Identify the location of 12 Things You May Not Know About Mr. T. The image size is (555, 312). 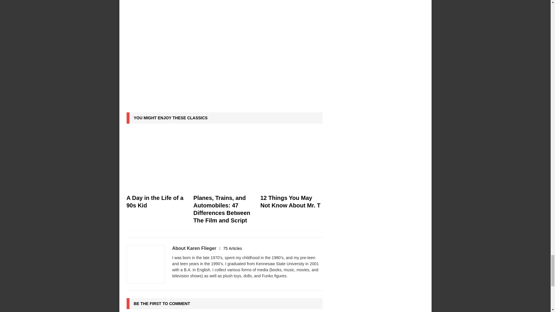
(291, 161).